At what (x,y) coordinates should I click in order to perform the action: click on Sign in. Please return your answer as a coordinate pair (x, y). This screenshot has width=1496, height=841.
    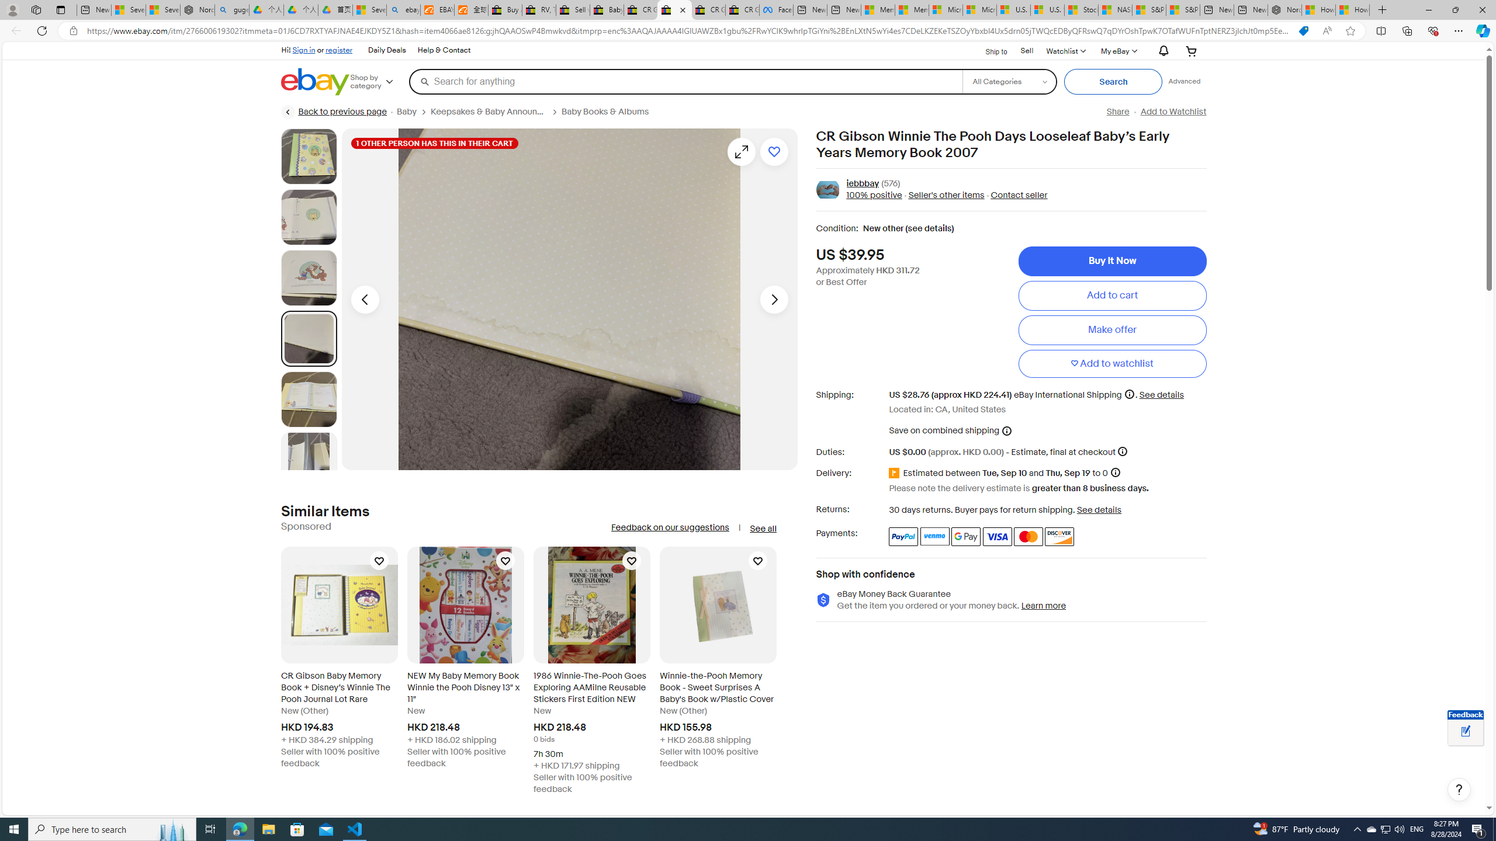
    Looking at the image, I should click on (304, 50).